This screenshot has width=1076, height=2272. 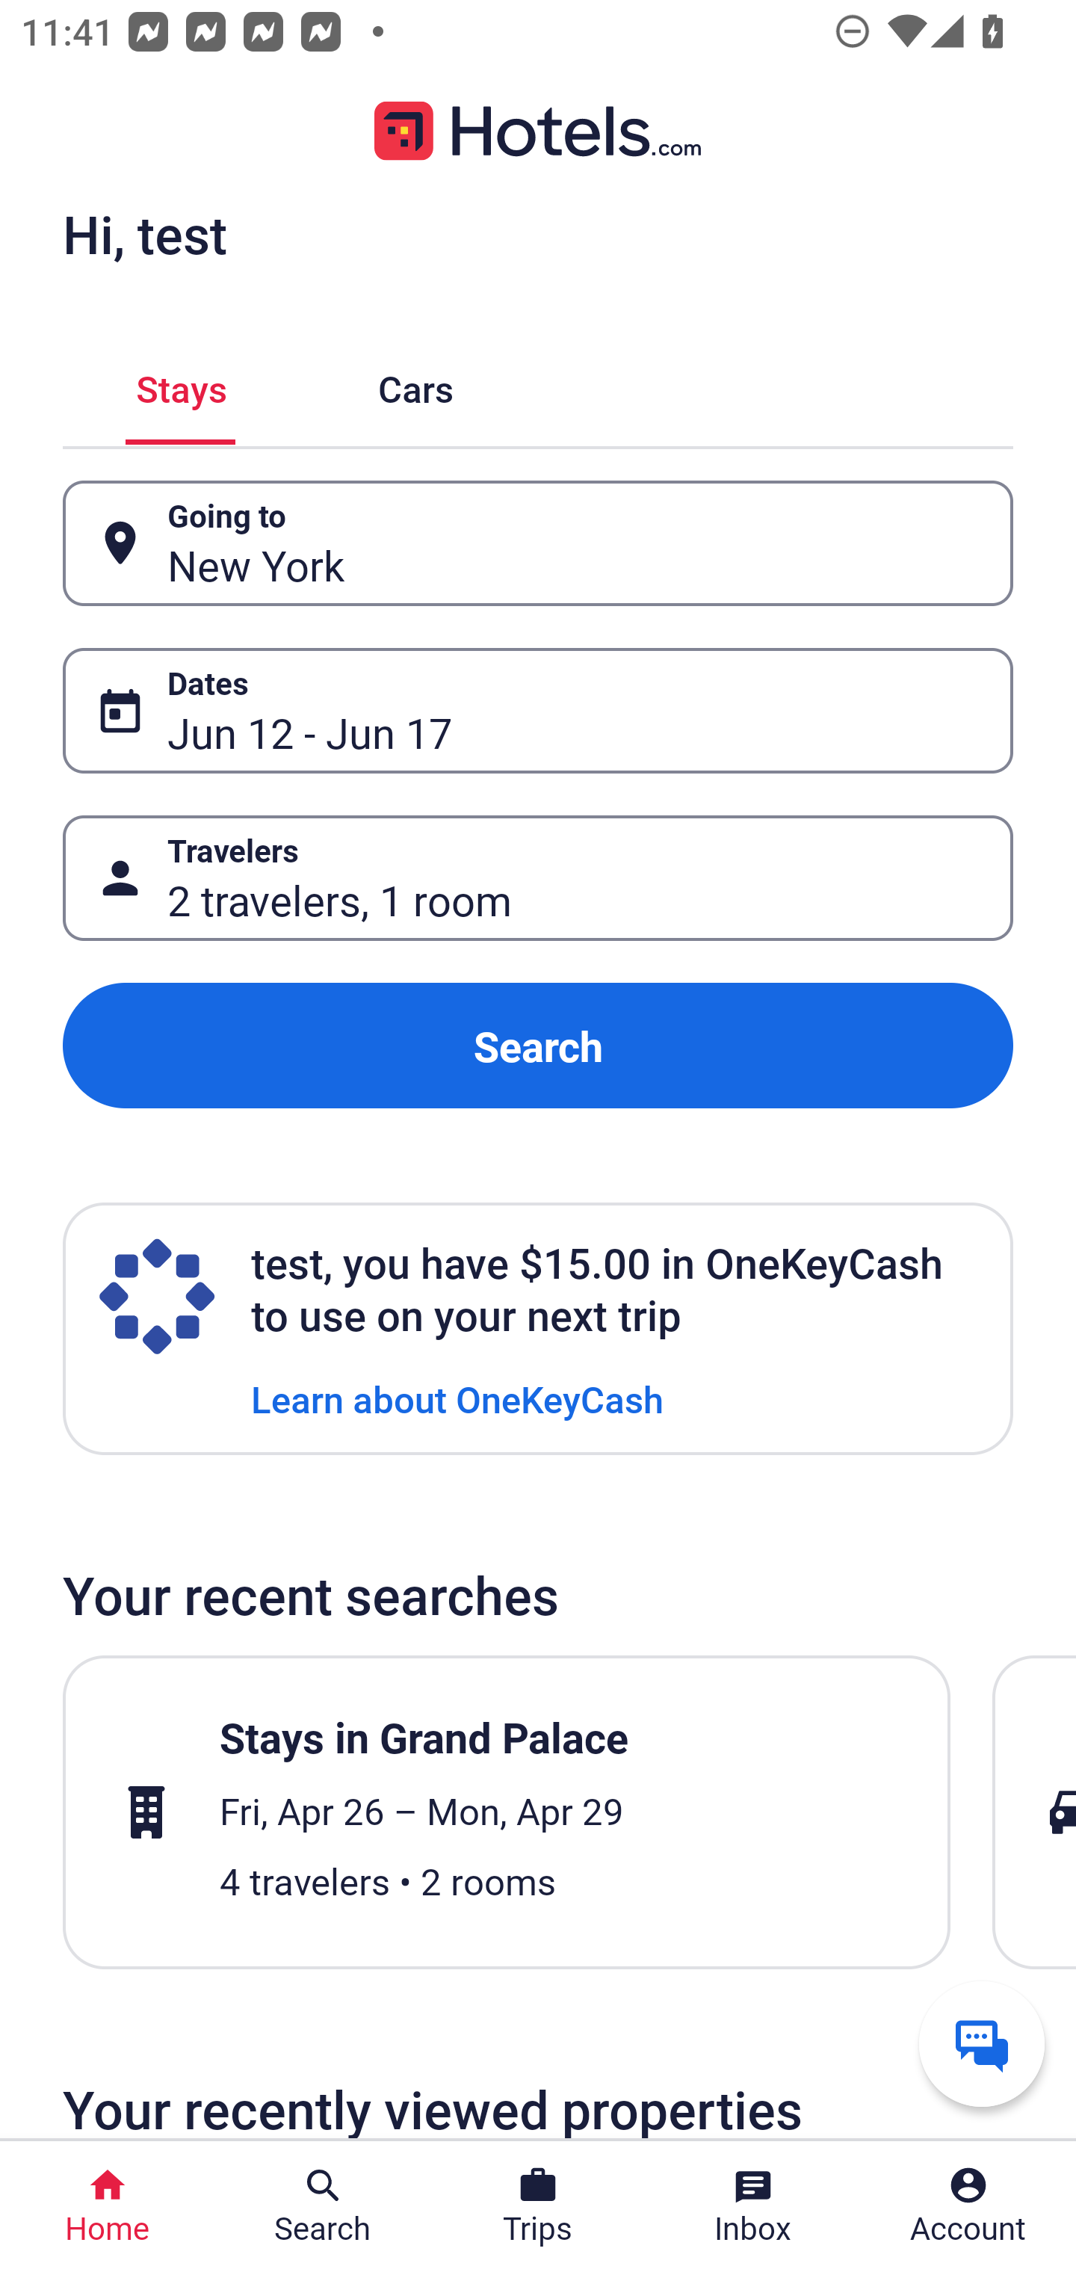 What do you see at coordinates (982, 2043) in the screenshot?
I see `Get help from a virtual agent` at bounding box center [982, 2043].